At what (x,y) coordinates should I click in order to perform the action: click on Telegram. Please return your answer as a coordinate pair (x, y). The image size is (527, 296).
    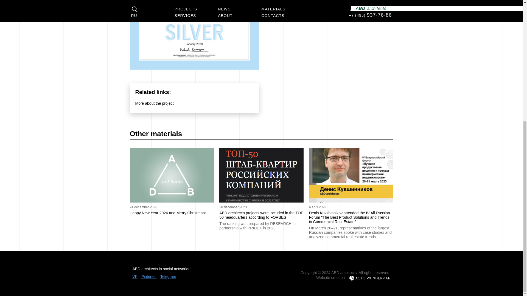
    Looking at the image, I should click on (168, 277).